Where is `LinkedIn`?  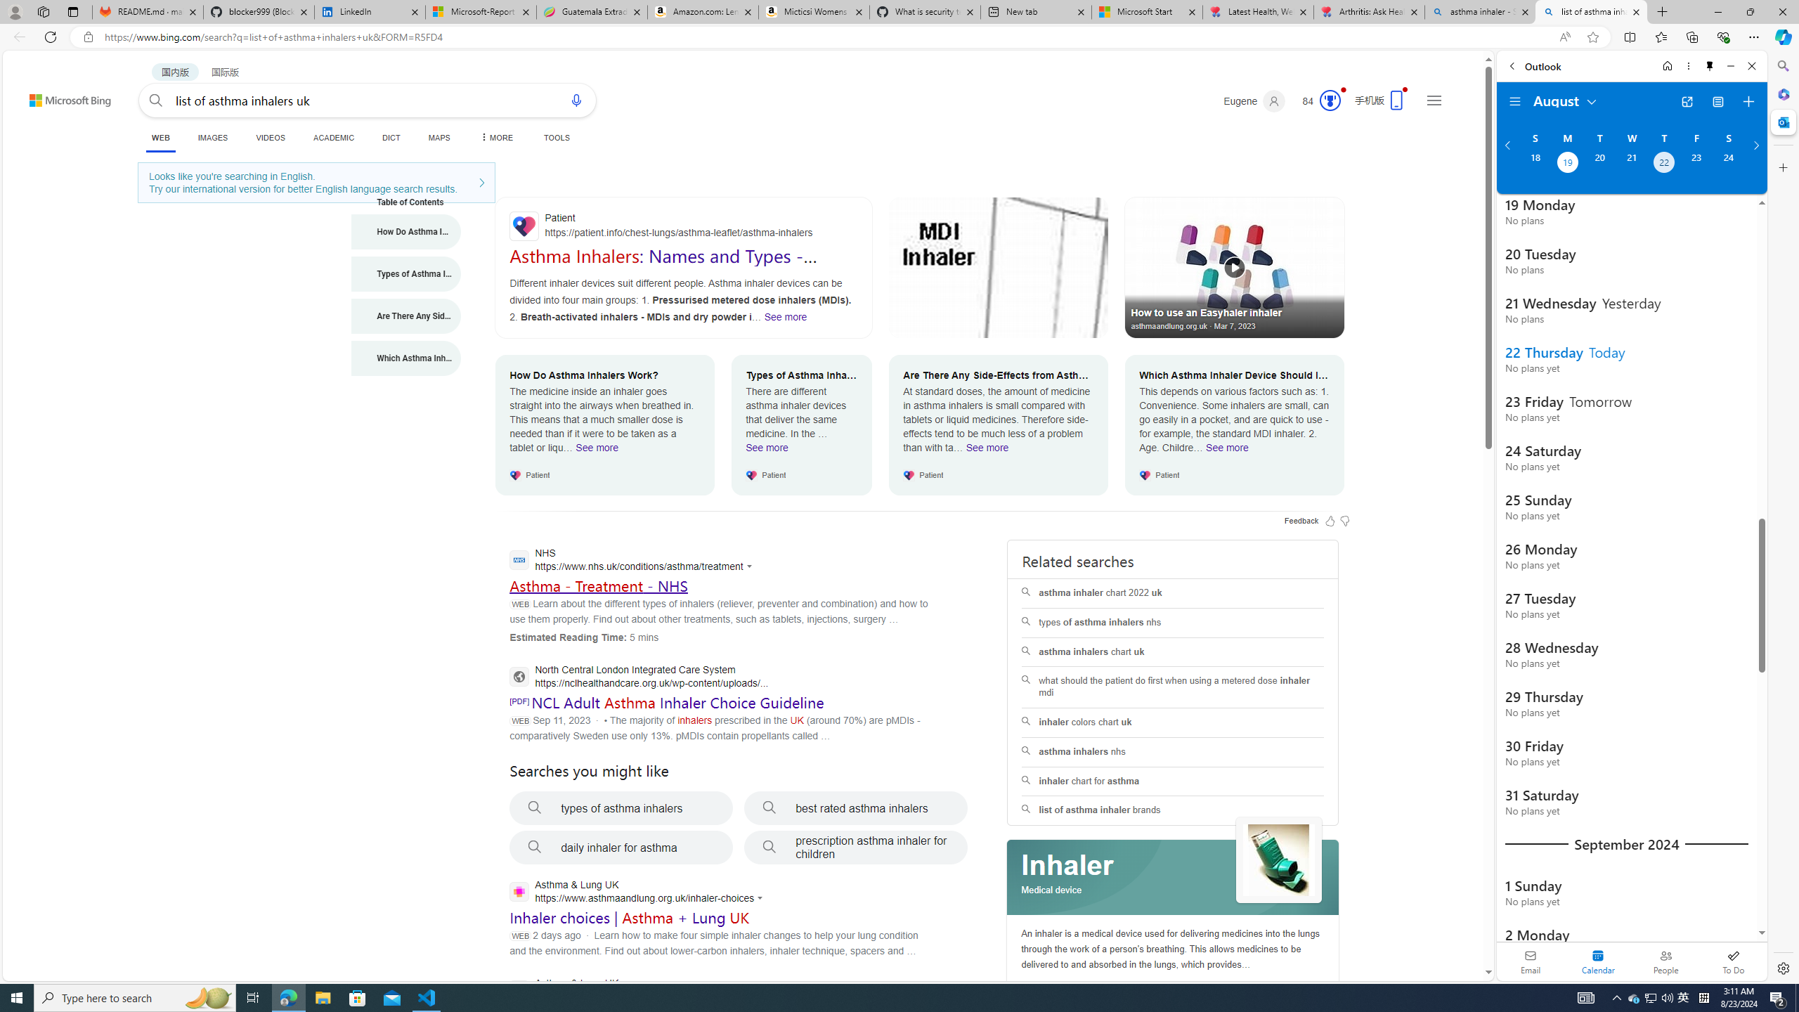
LinkedIn is located at coordinates (370, 12).